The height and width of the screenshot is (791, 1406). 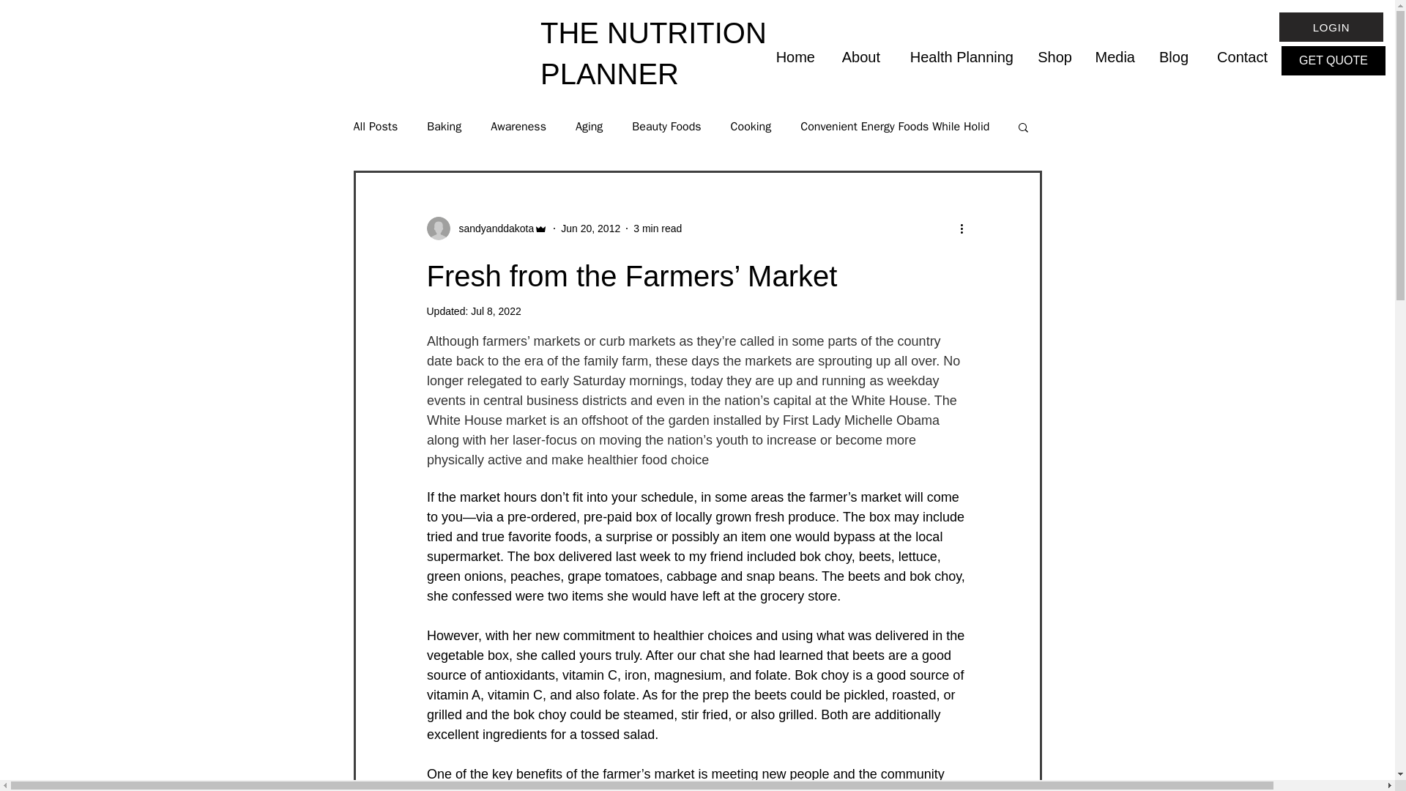 I want to click on Convenient Energy Foods While Holid, so click(x=895, y=126).